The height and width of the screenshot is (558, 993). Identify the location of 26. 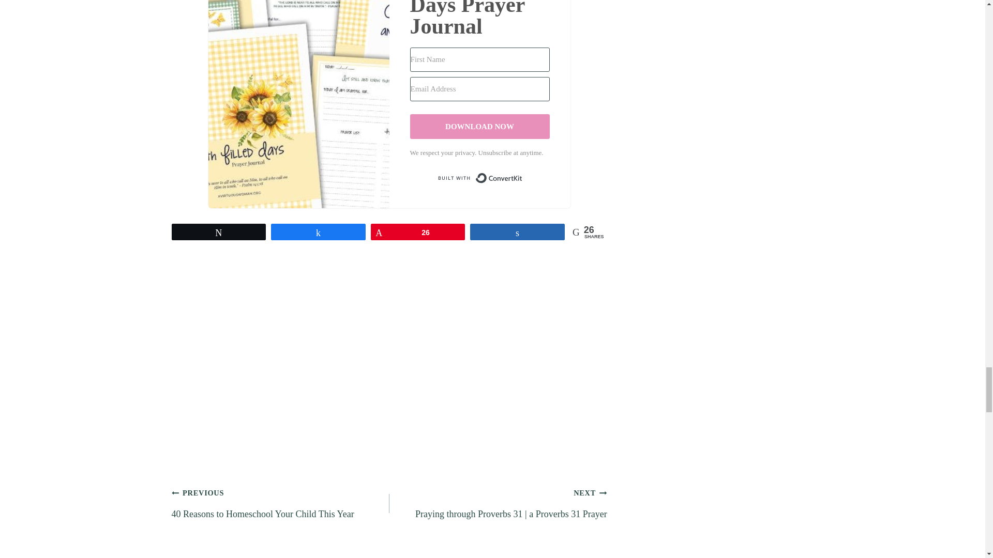
(280, 503).